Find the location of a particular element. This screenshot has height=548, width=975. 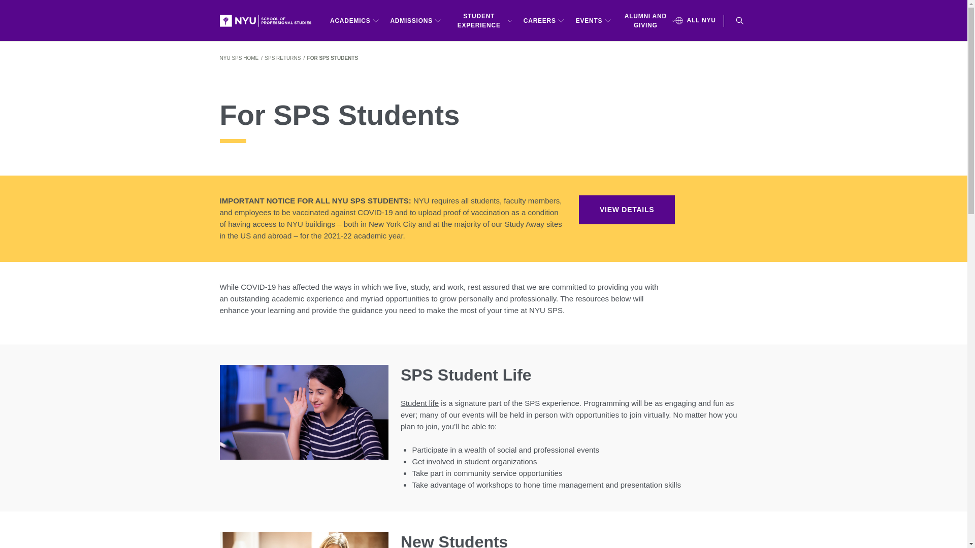

ACADEMICS is located at coordinates (354, 20).